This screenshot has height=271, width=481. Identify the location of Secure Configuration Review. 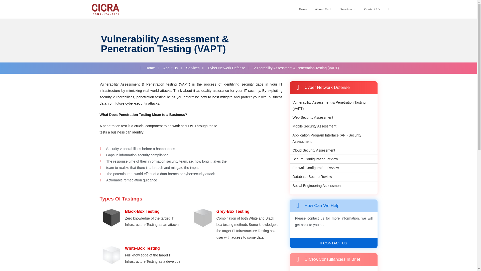
(314, 159).